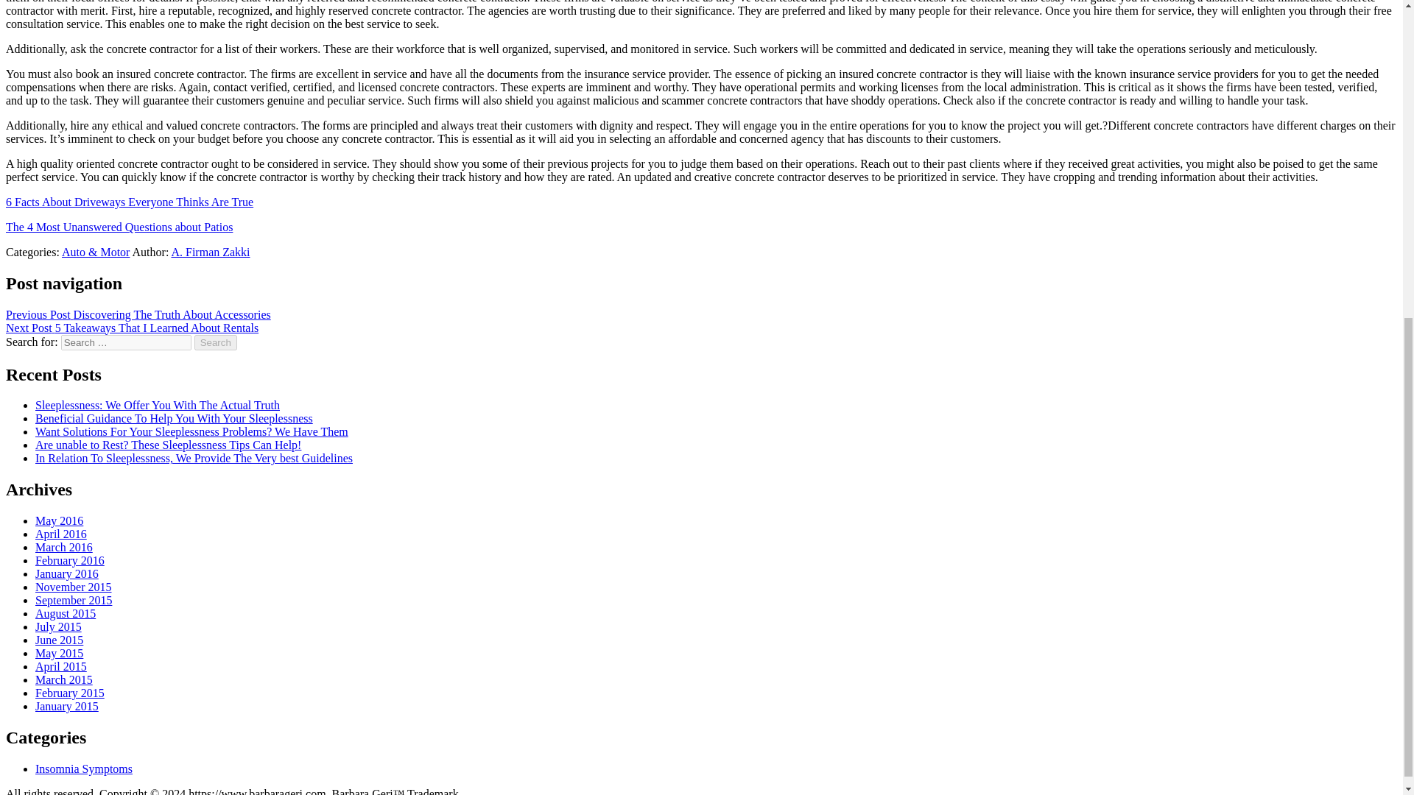 This screenshot has width=1414, height=795. Describe the element at coordinates (60, 534) in the screenshot. I see `April 2016` at that location.